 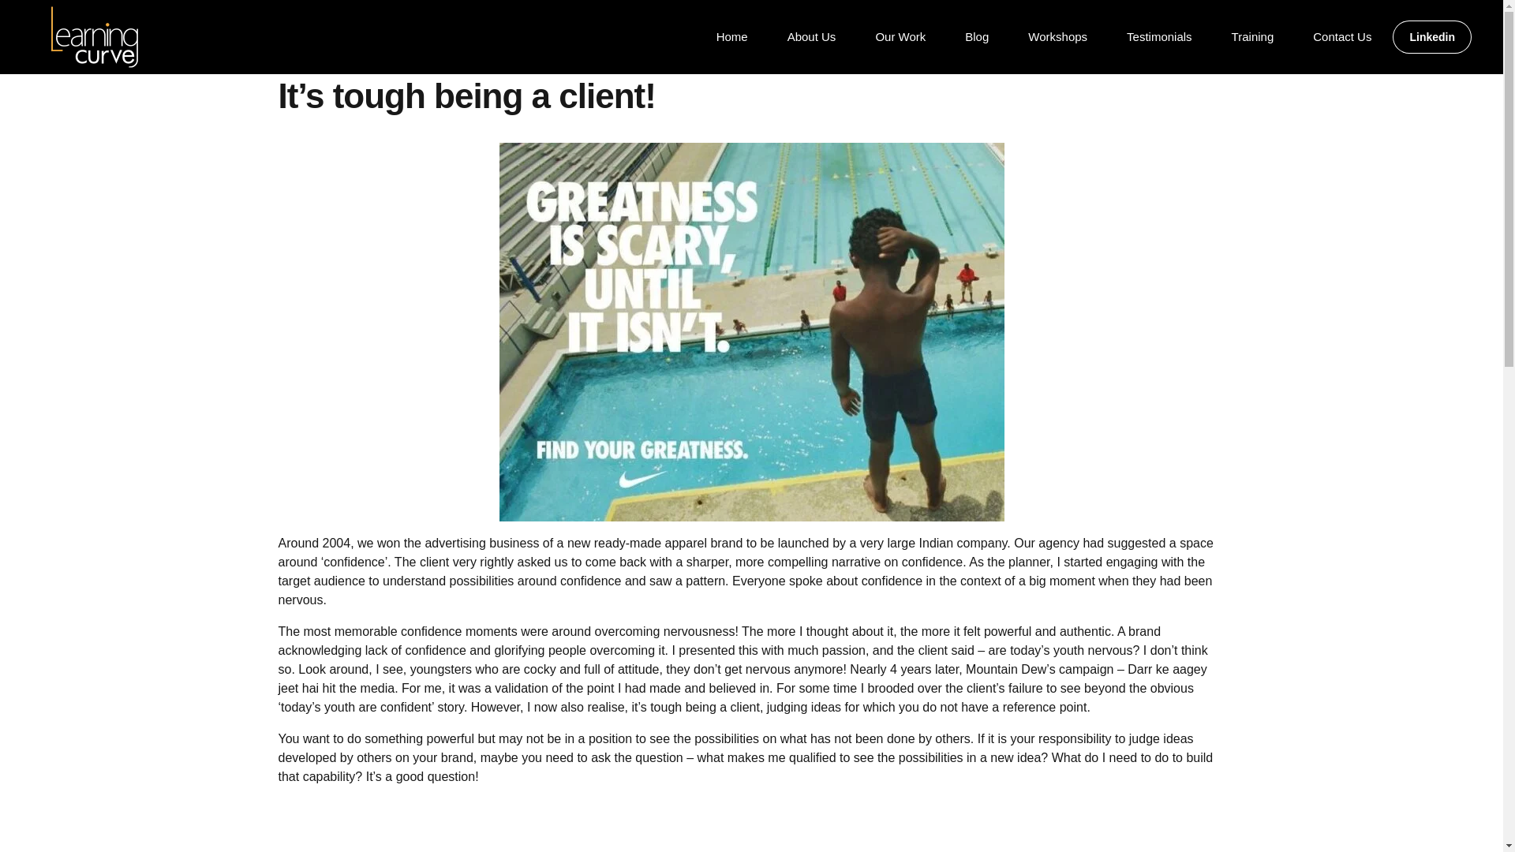 I want to click on Blog, so click(x=977, y=36).